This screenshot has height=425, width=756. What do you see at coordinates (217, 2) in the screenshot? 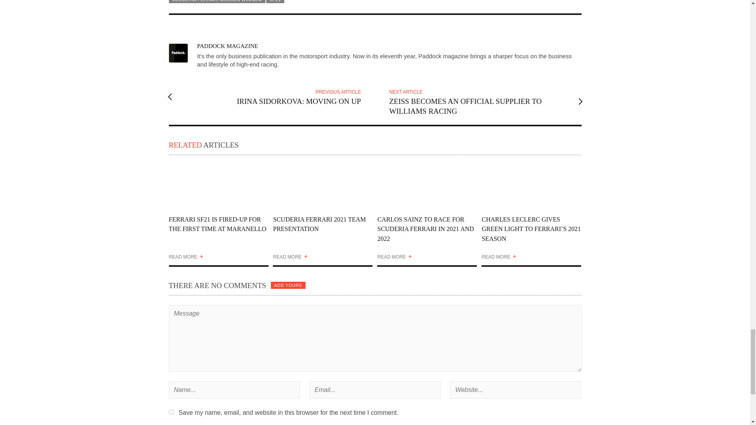
I see `View all posts tagged Scuderia Ferrari Mission Winnow` at bounding box center [217, 2].